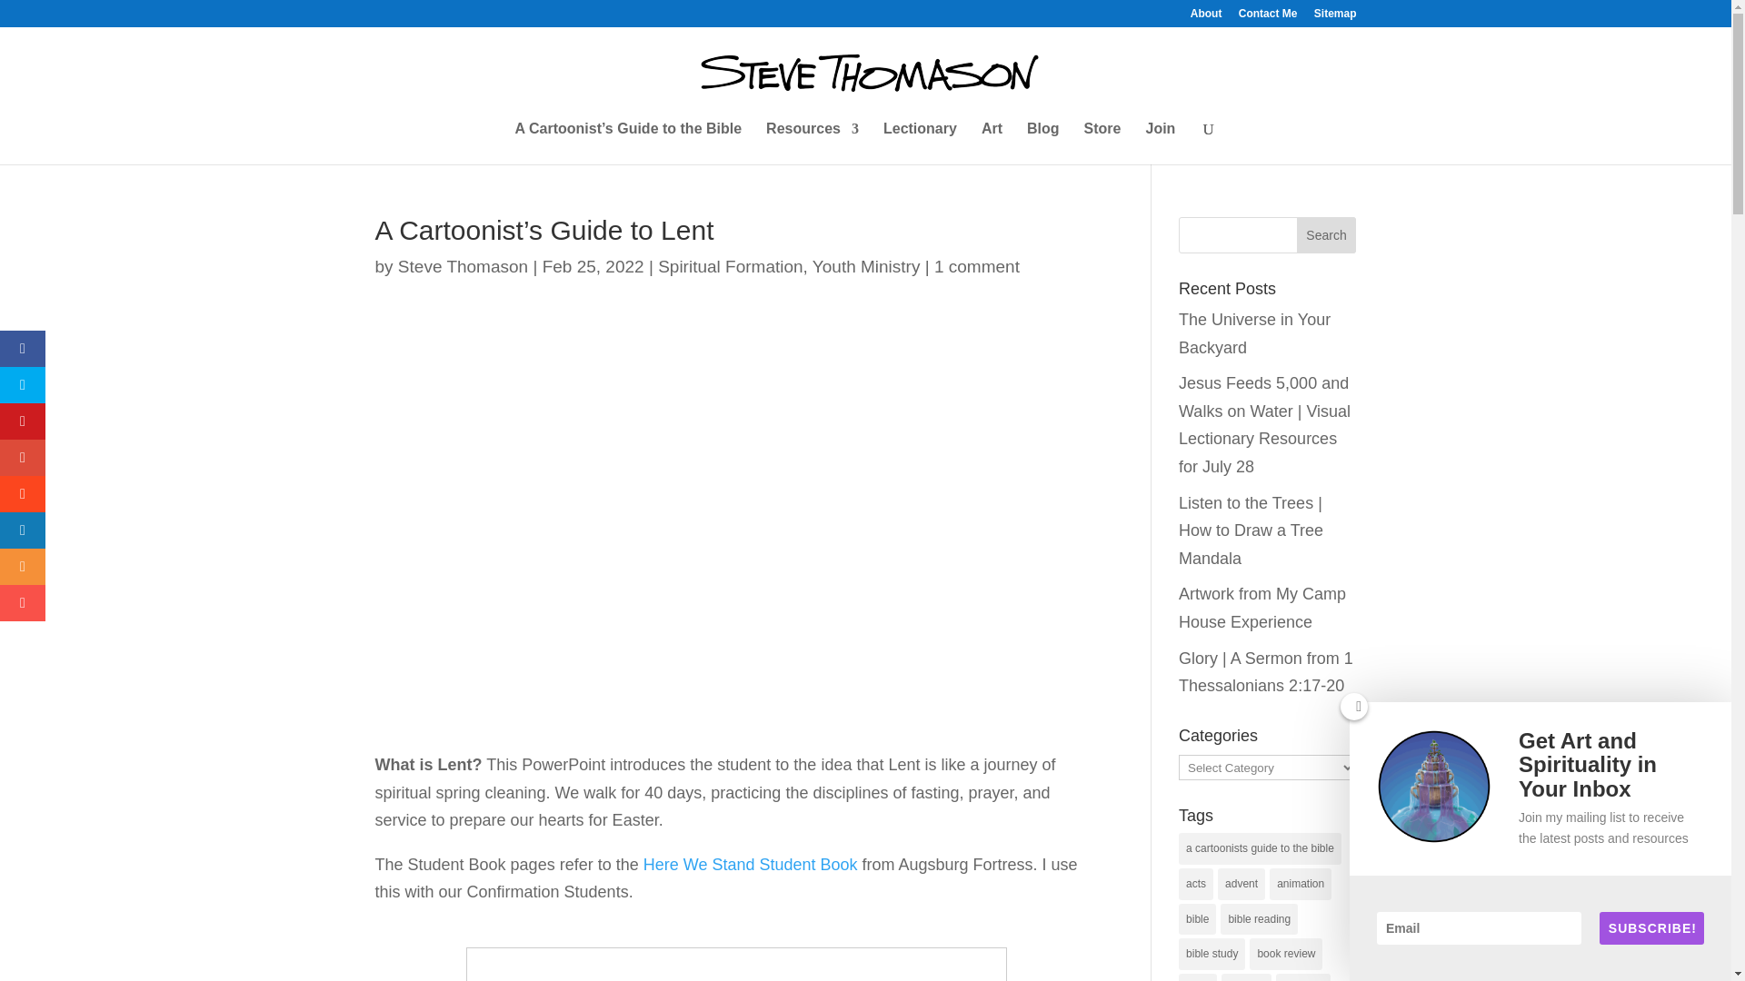  I want to click on Lectionary, so click(920, 144).